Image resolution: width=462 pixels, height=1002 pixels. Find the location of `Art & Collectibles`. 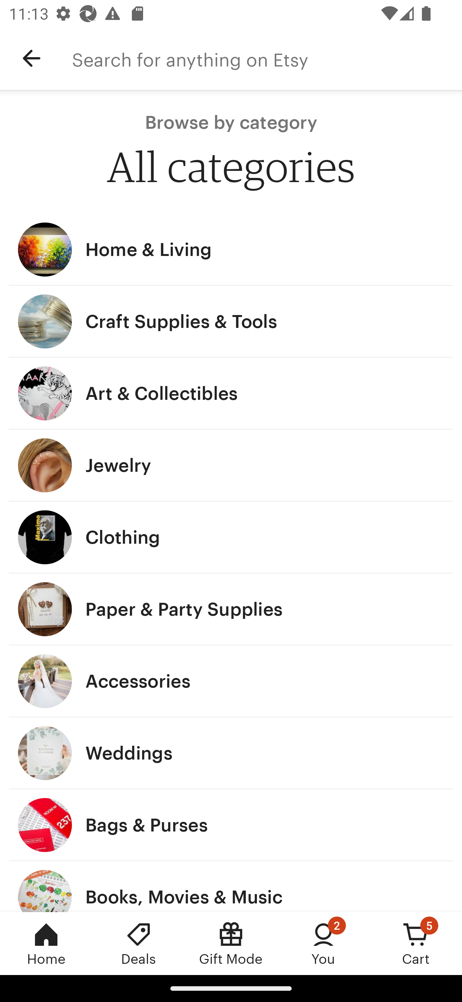

Art & Collectibles is located at coordinates (231, 394).